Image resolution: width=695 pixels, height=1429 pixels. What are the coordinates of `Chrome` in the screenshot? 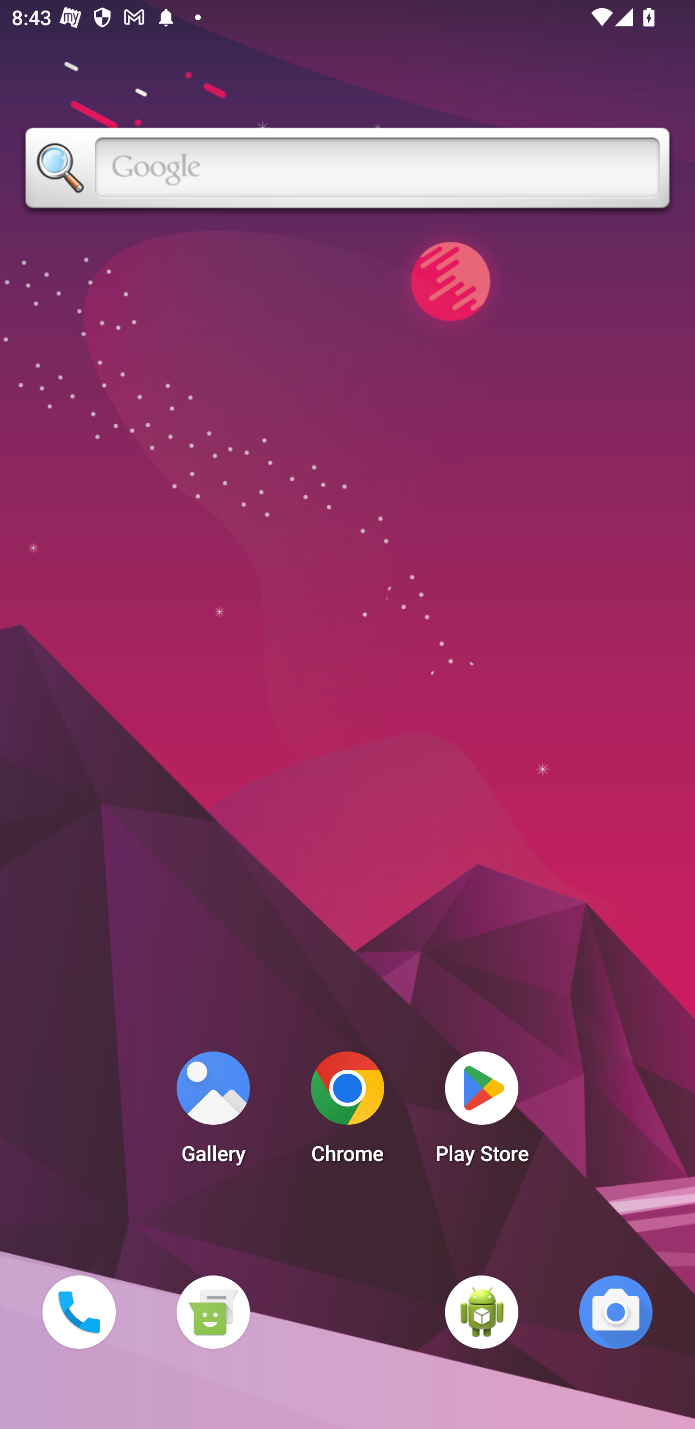 It's located at (347, 1112).